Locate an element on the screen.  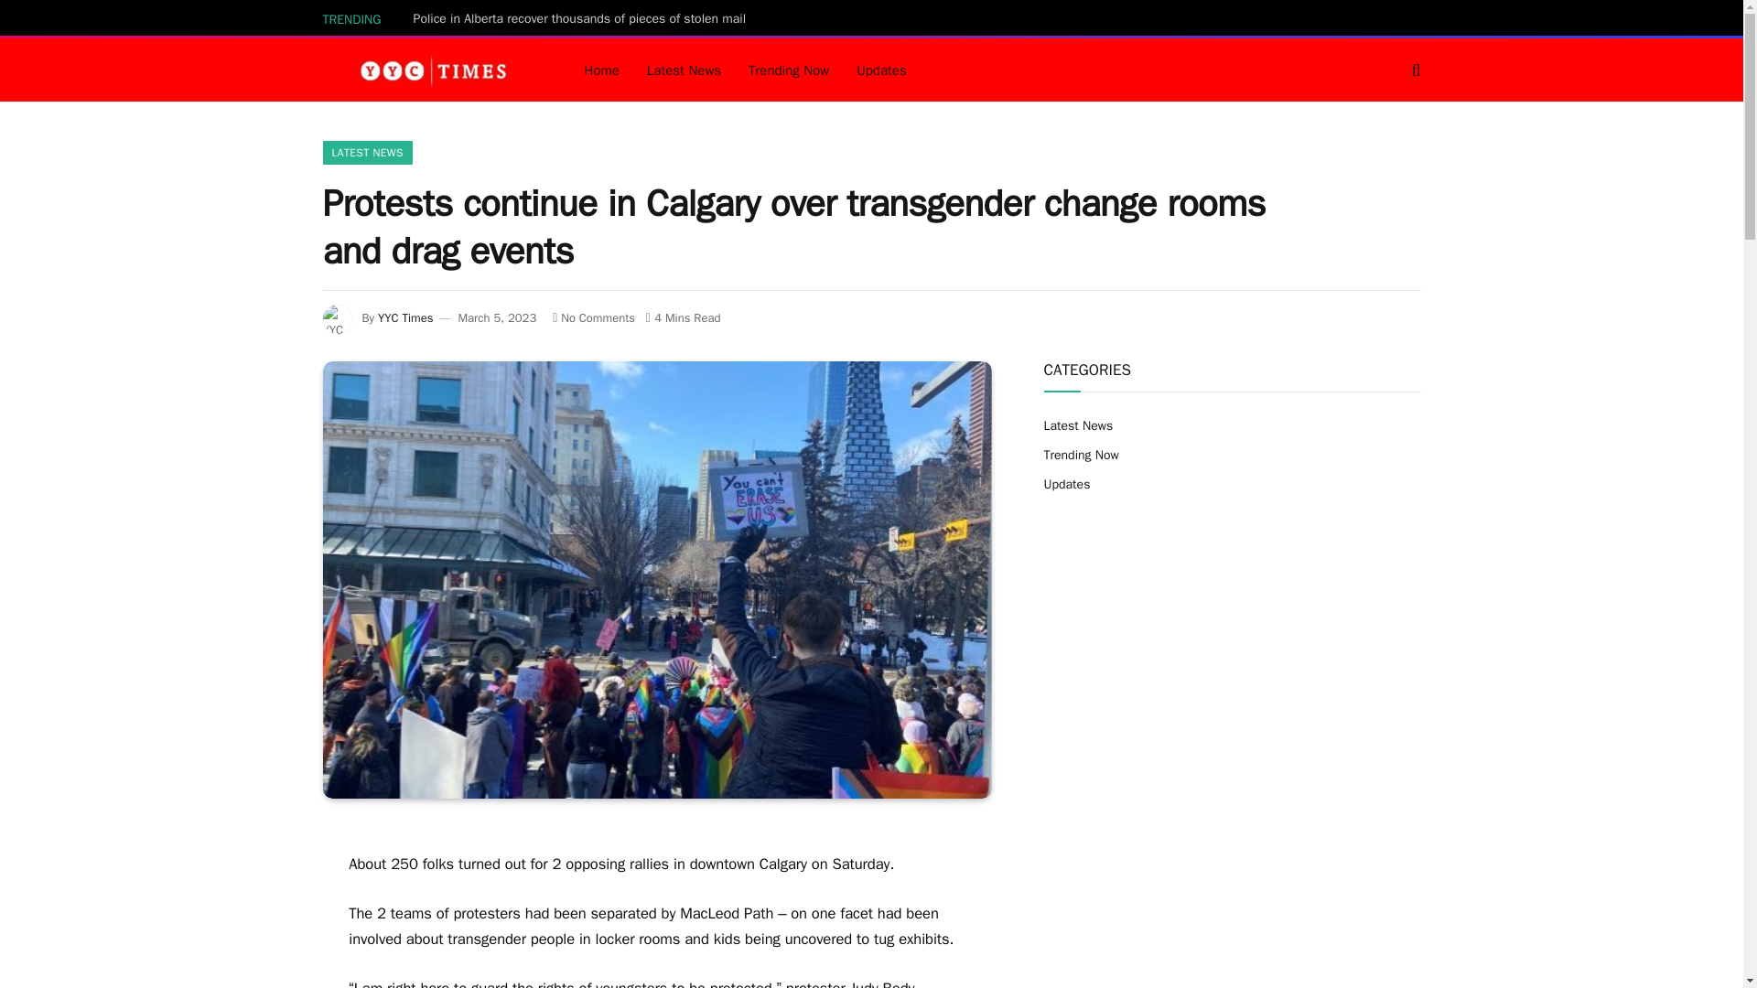
Home is located at coordinates (602, 70).